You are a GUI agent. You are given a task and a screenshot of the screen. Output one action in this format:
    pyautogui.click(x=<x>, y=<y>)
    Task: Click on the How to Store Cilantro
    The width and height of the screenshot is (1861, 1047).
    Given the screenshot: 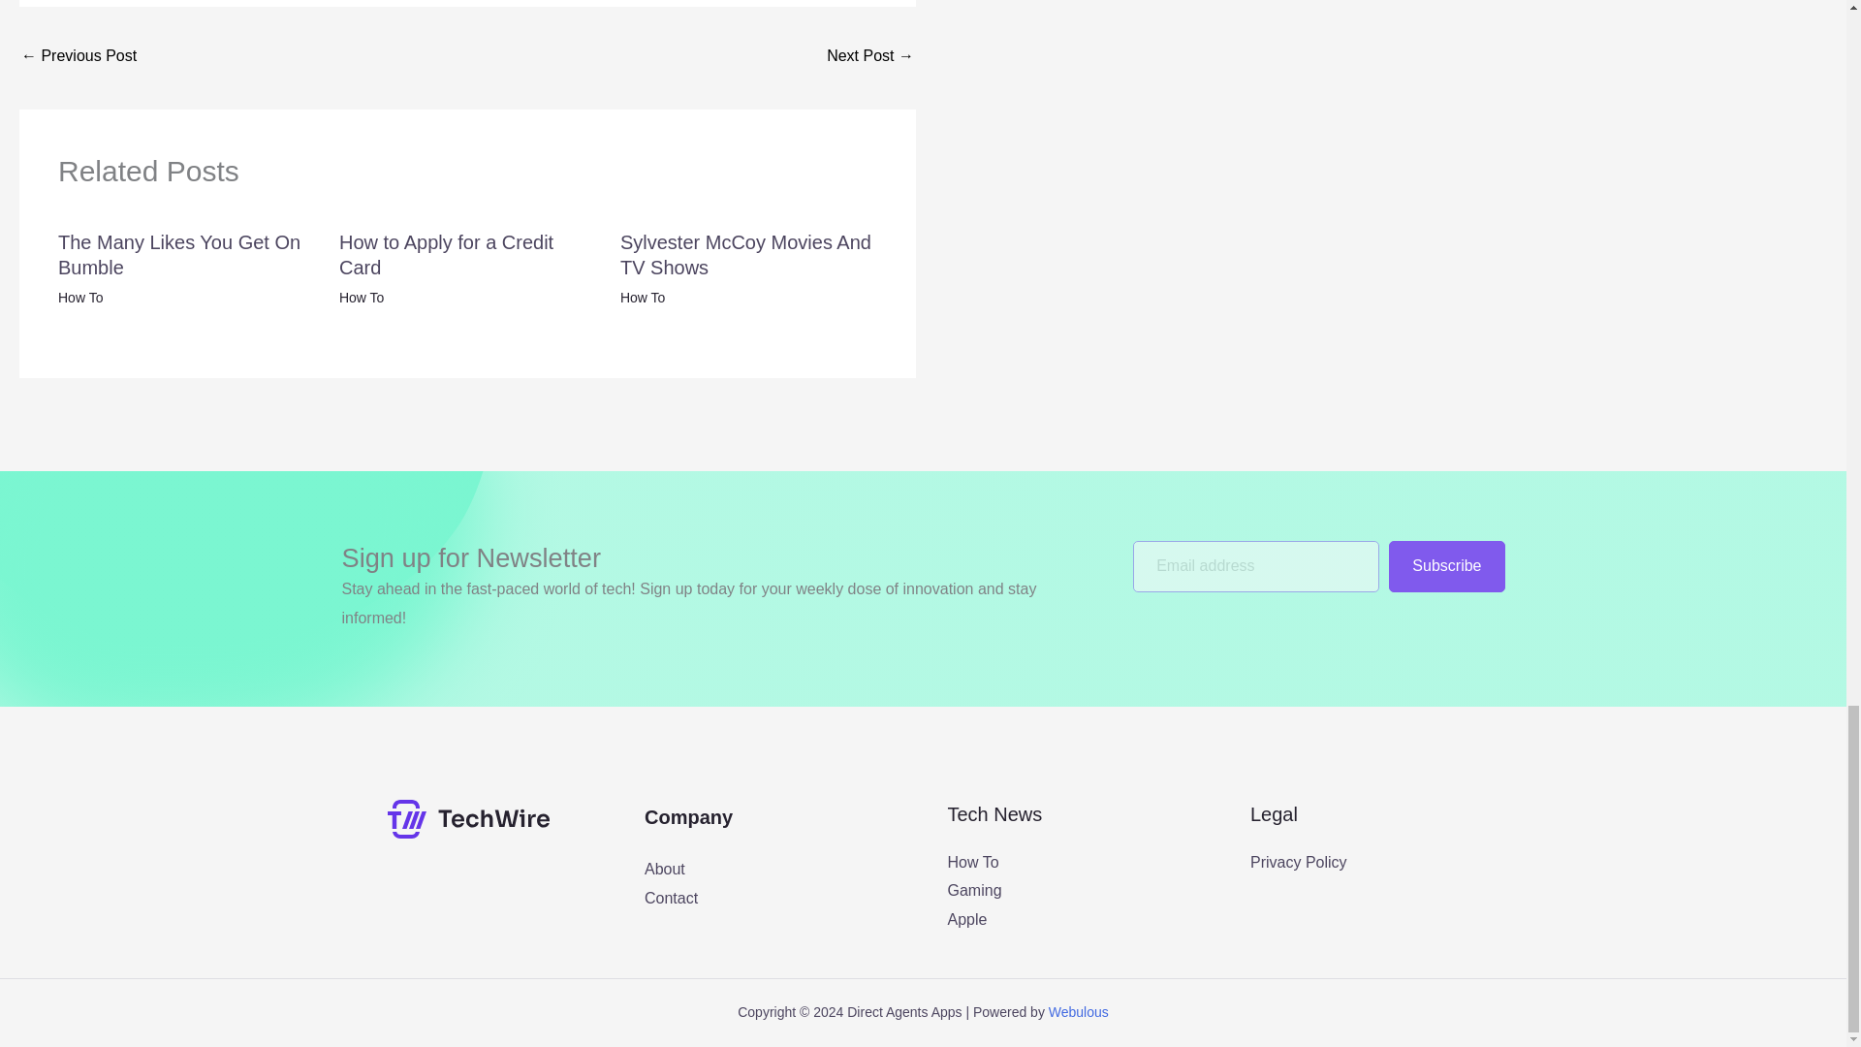 What is the action you would take?
    pyautogui.click(x=78, y=57)
    